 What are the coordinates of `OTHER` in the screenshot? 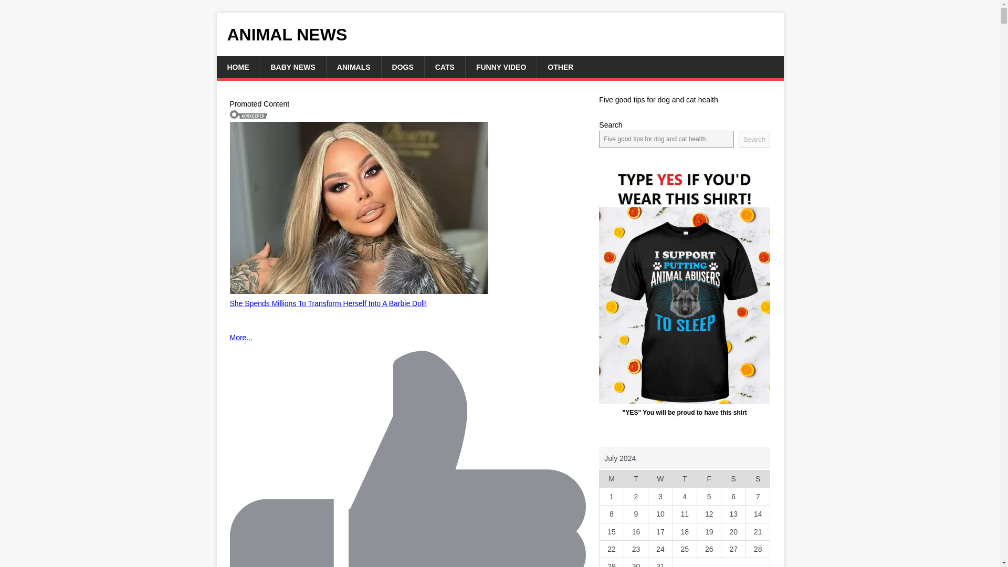 It's located at (560, 67).